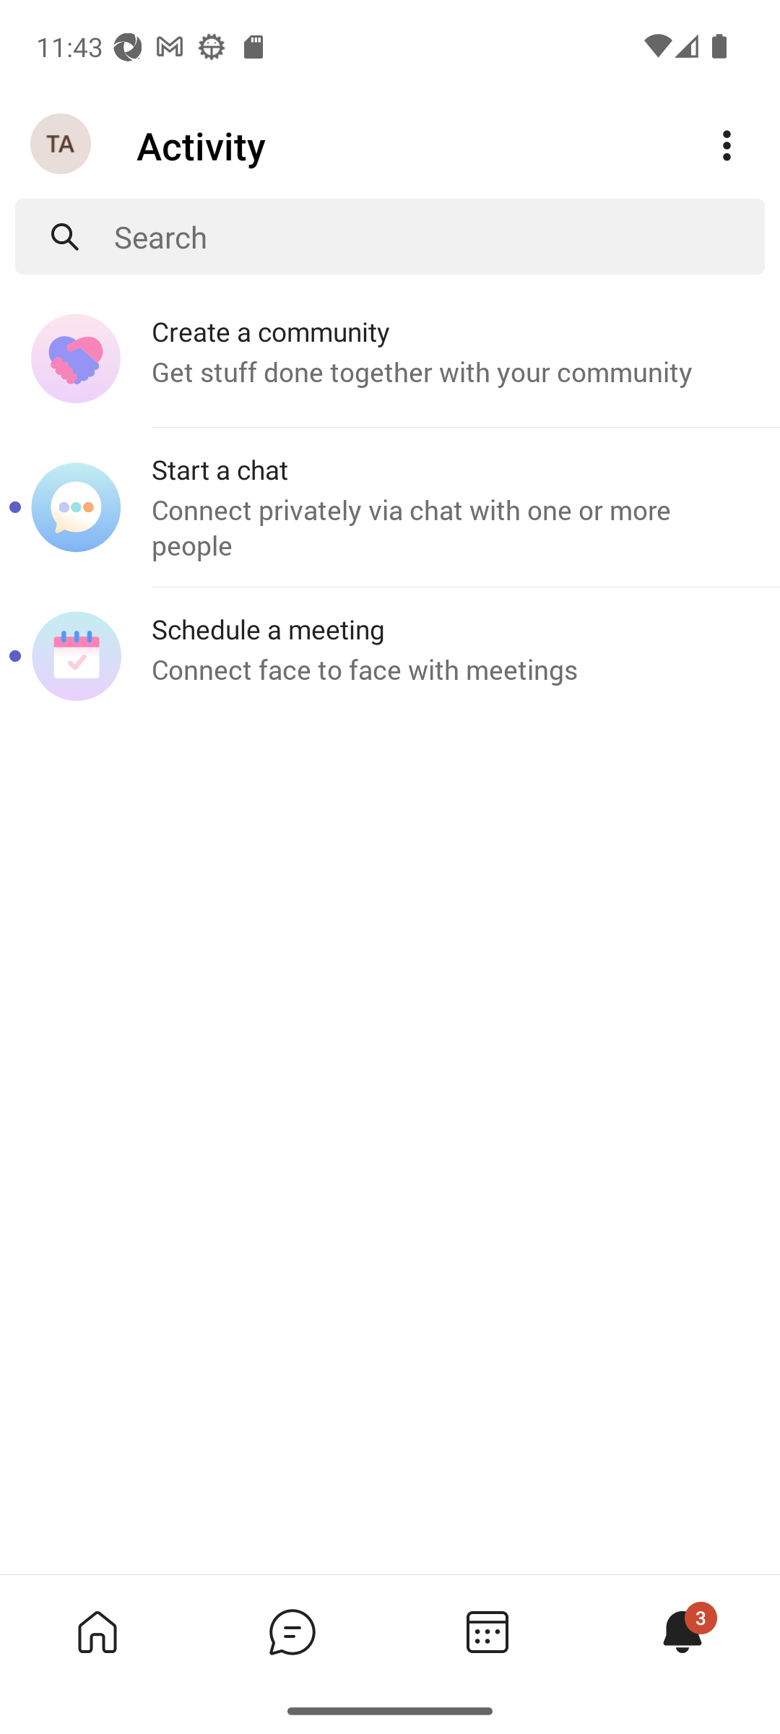  I want to click on Search, so click(439, 237).